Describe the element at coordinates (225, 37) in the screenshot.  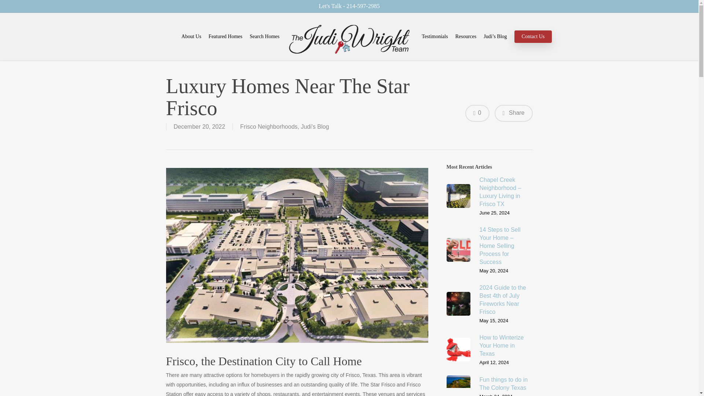
I see `Featured Homes` at that location.